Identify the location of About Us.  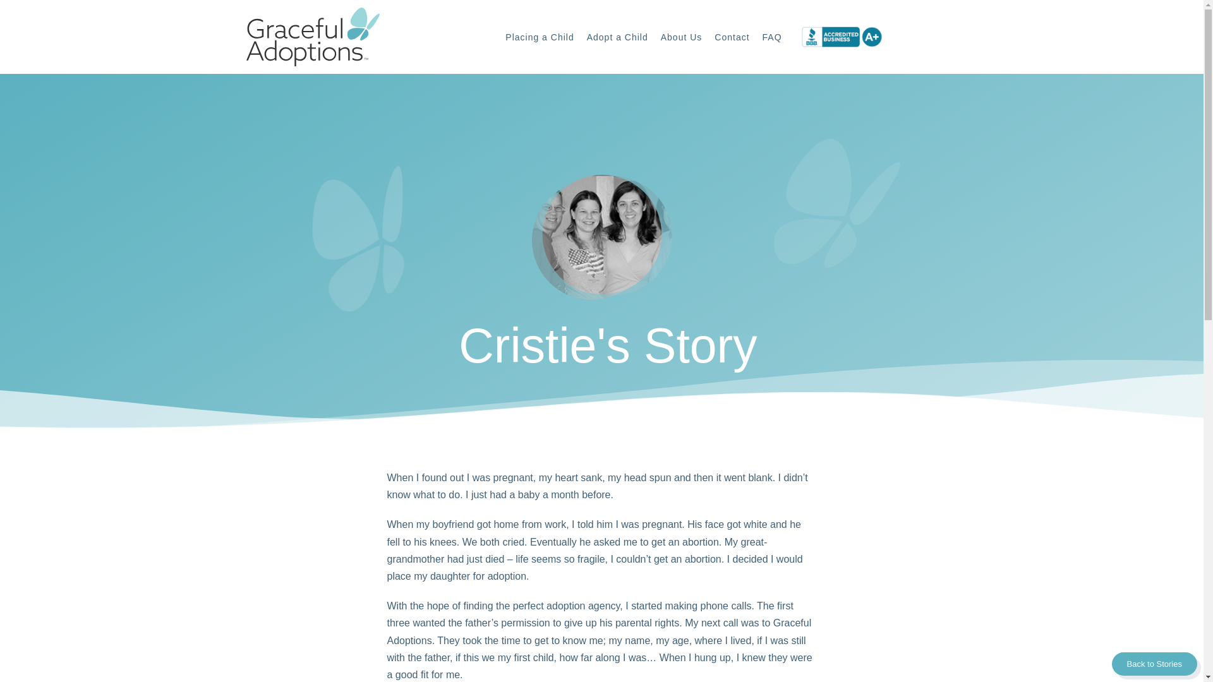
(681, 37).